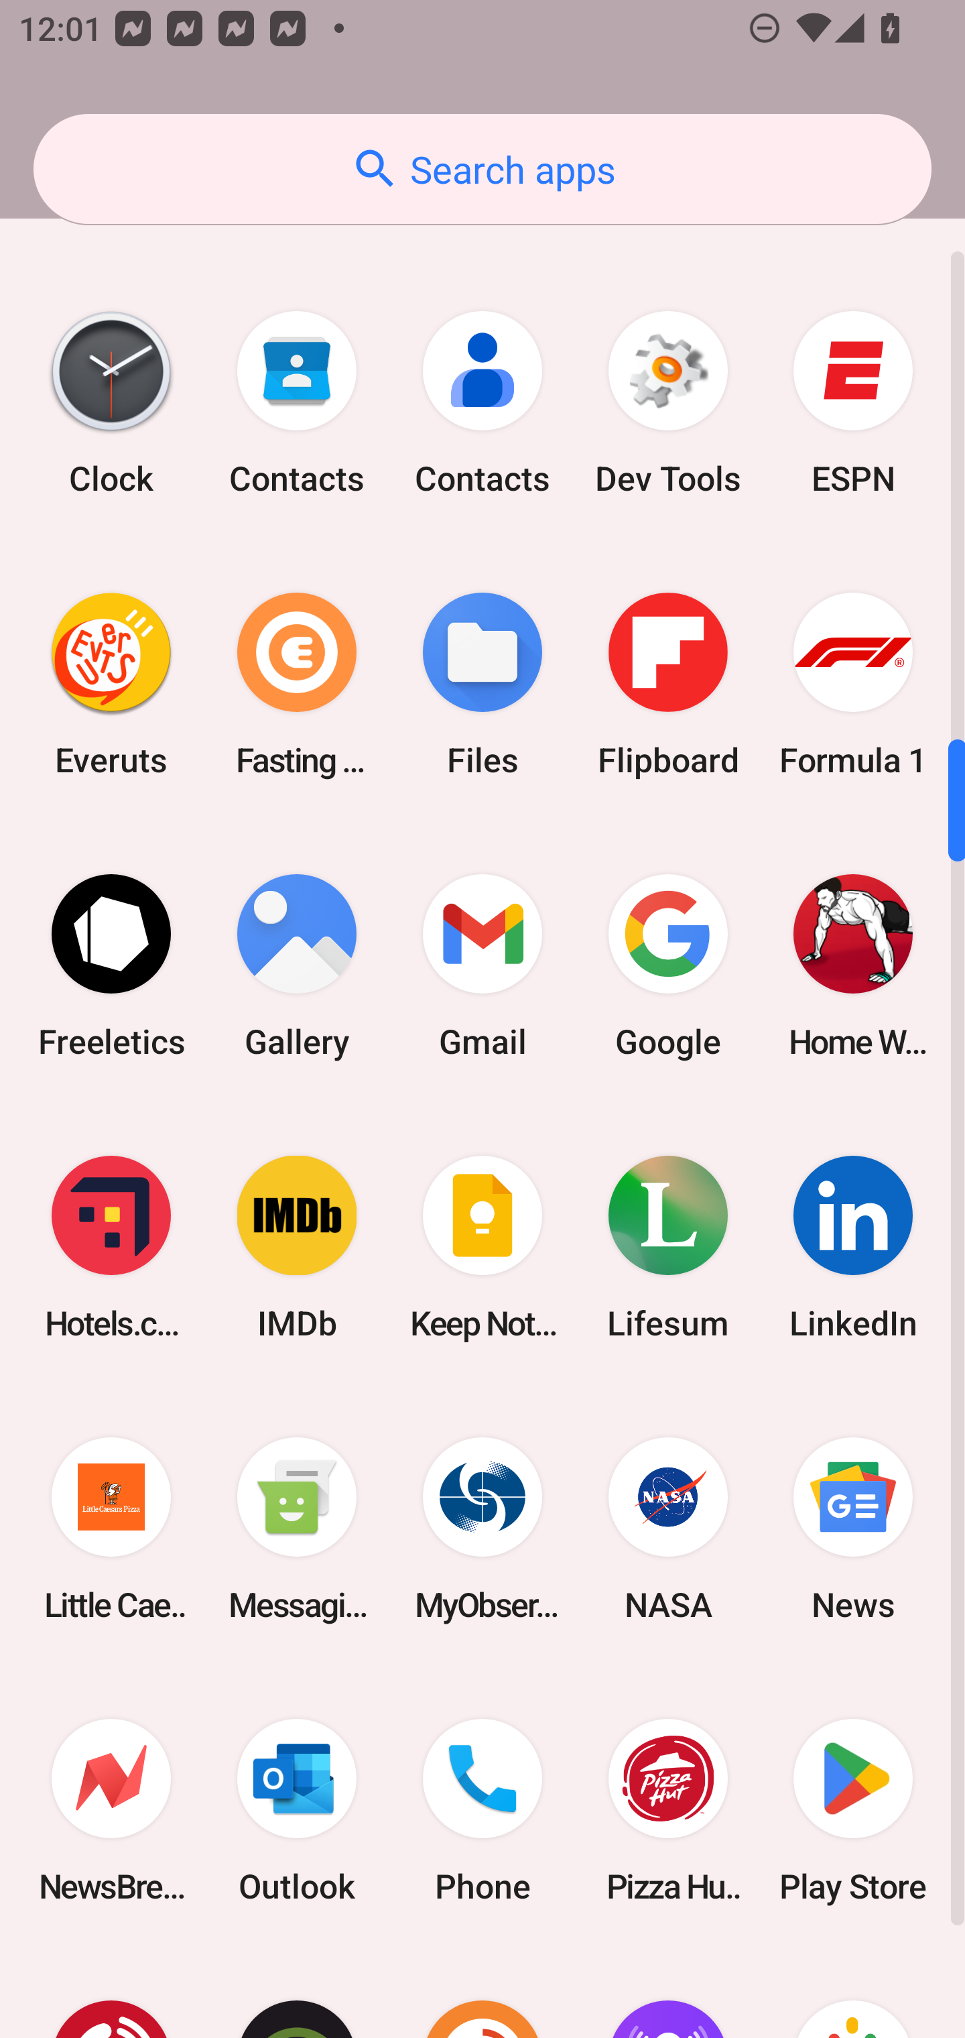 This screenshot has width=965, height=2038. Describe the element at coordinates (853, 1528) in the screenshot. I see `News` at that location.